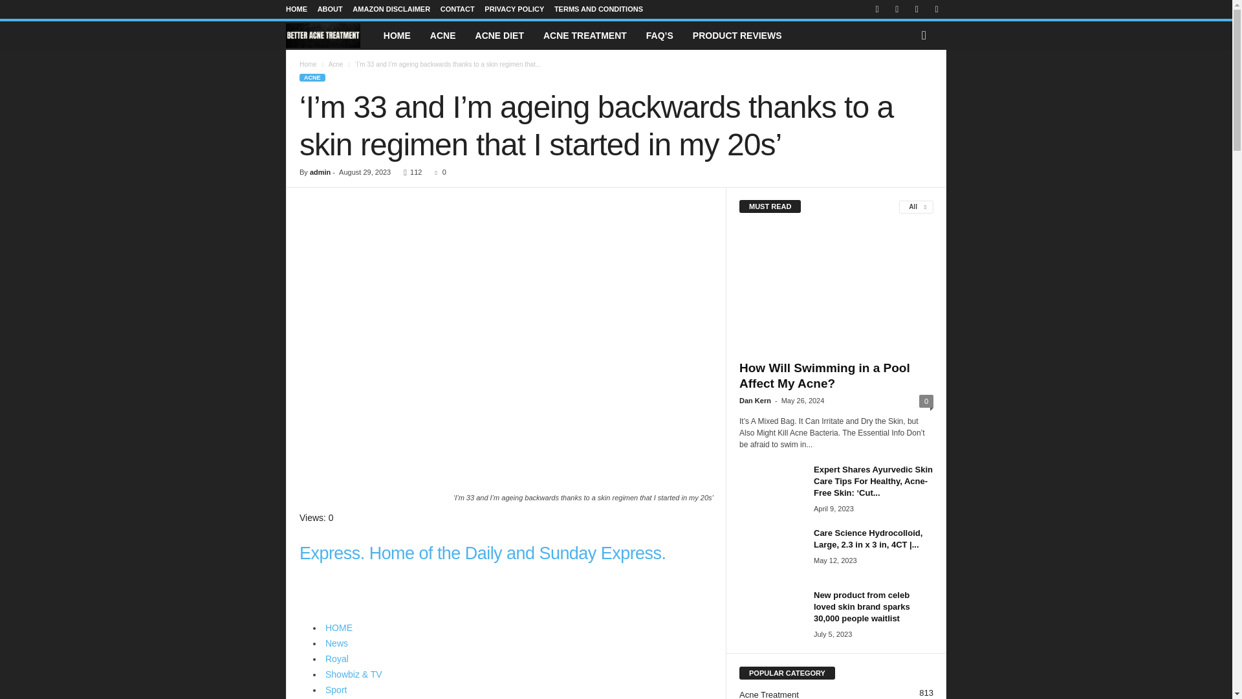 The height and width of the screenshot is (699, 1242). Describe the element at coordinates (329, 36) in the screenshot. I see `Better Acne Treatmernt` at that location.